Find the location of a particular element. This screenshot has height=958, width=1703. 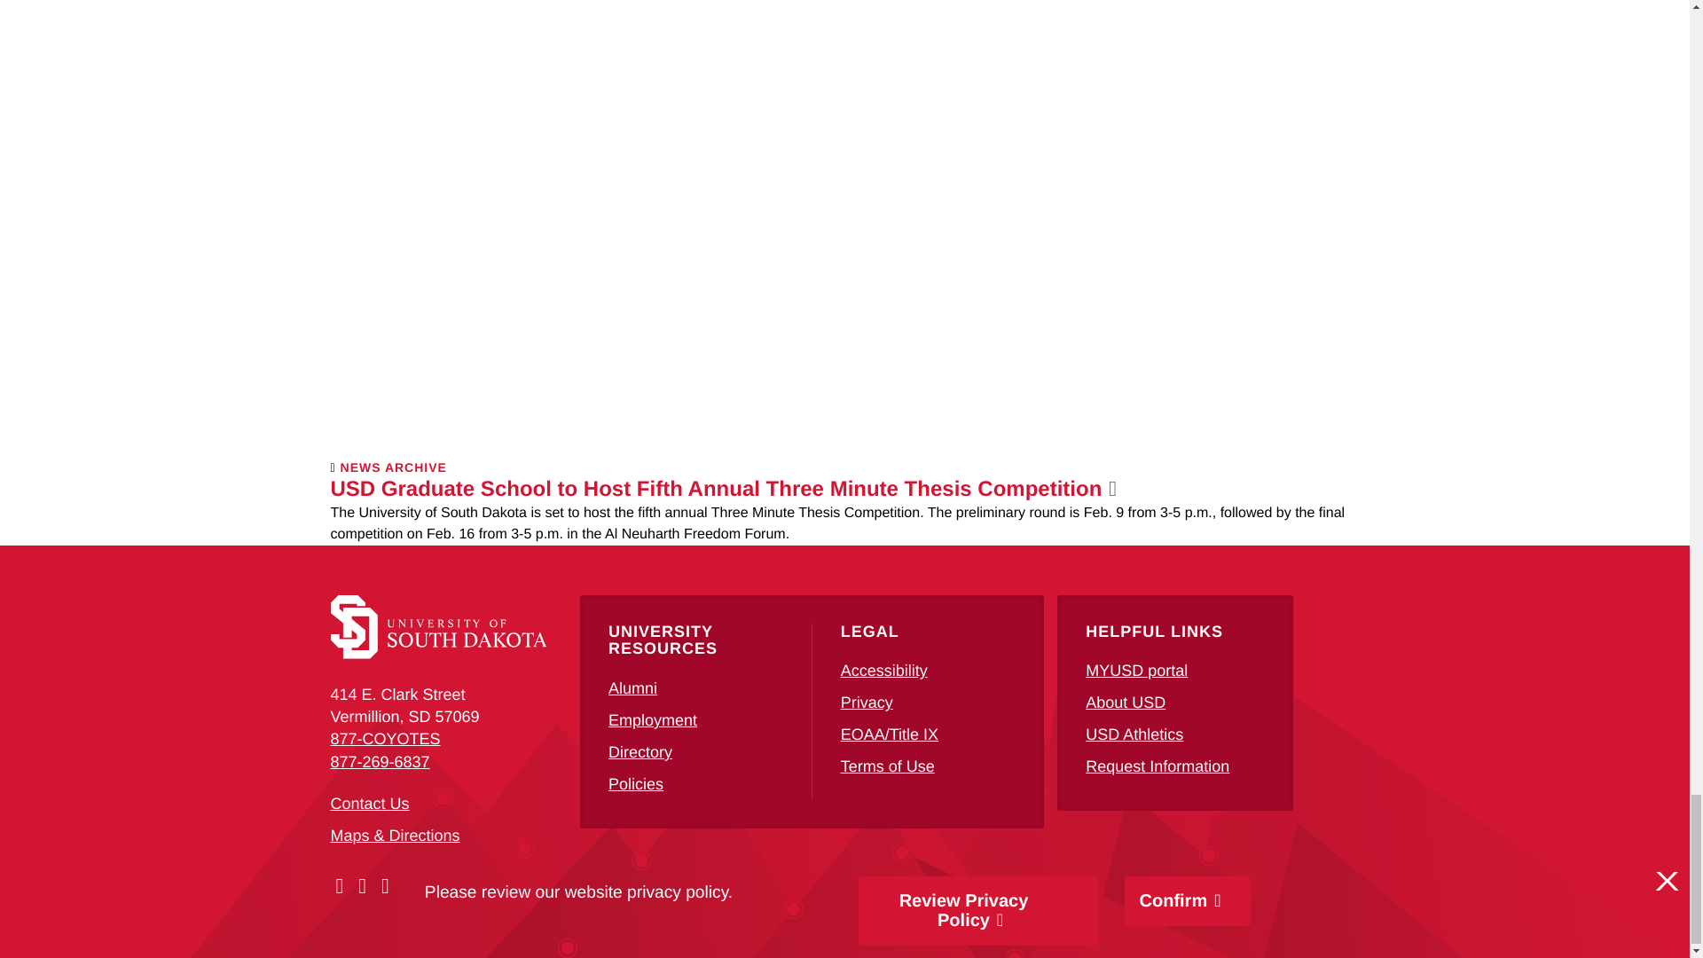

USD Athletics site is located at coordinates (1134, 734).